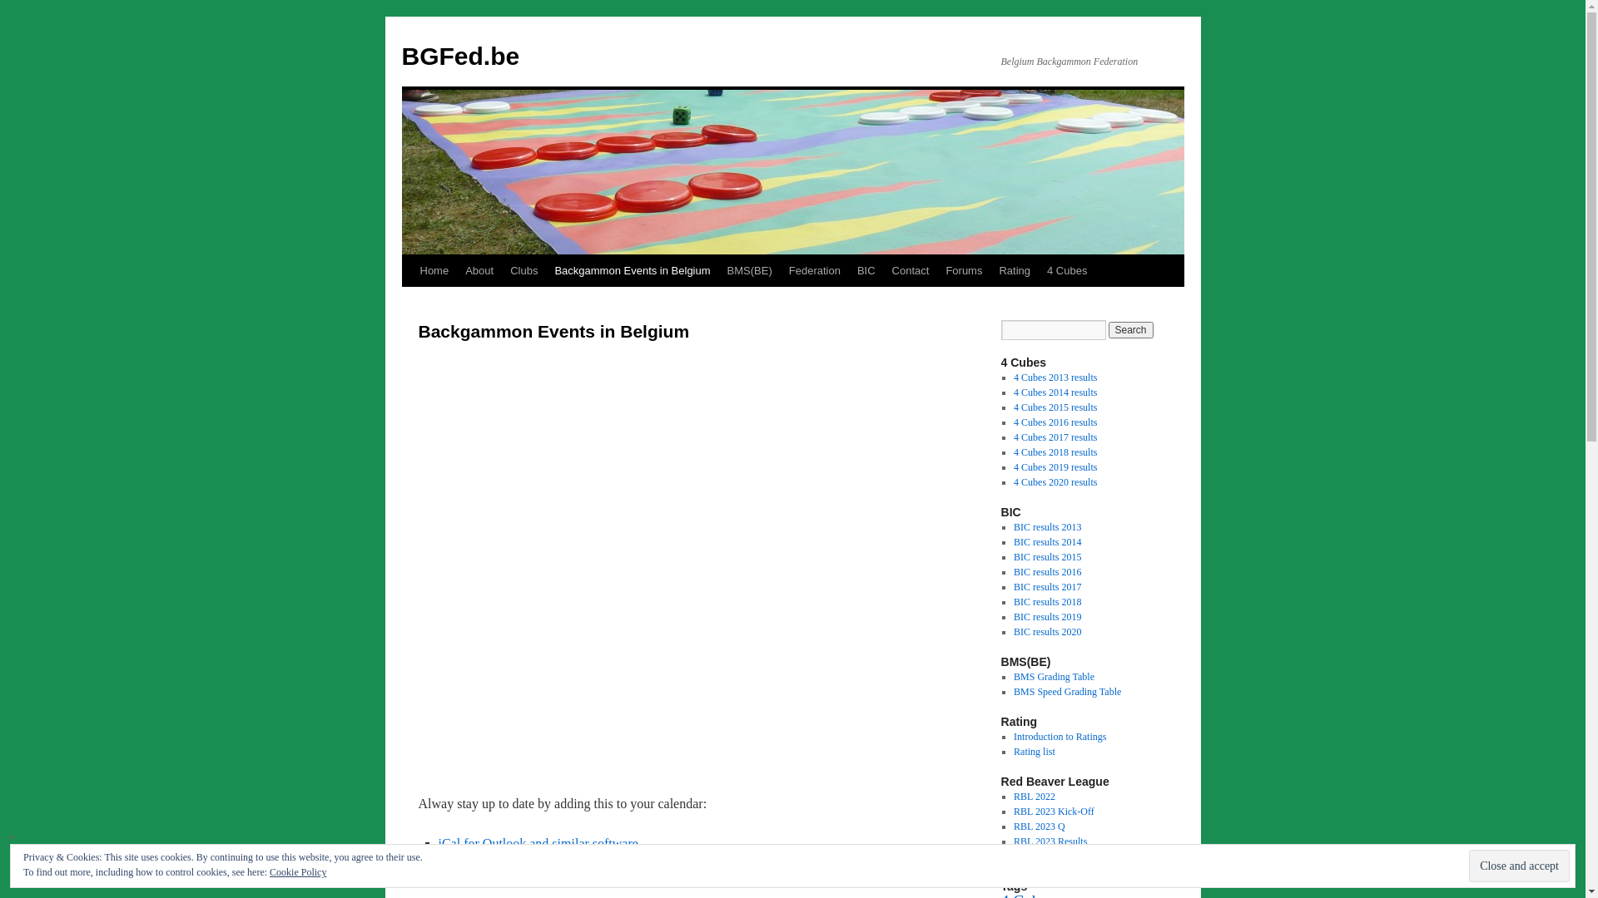  Describe the element at coordinates (1015, 271) in the screenshot. I see `Rating` at that location.